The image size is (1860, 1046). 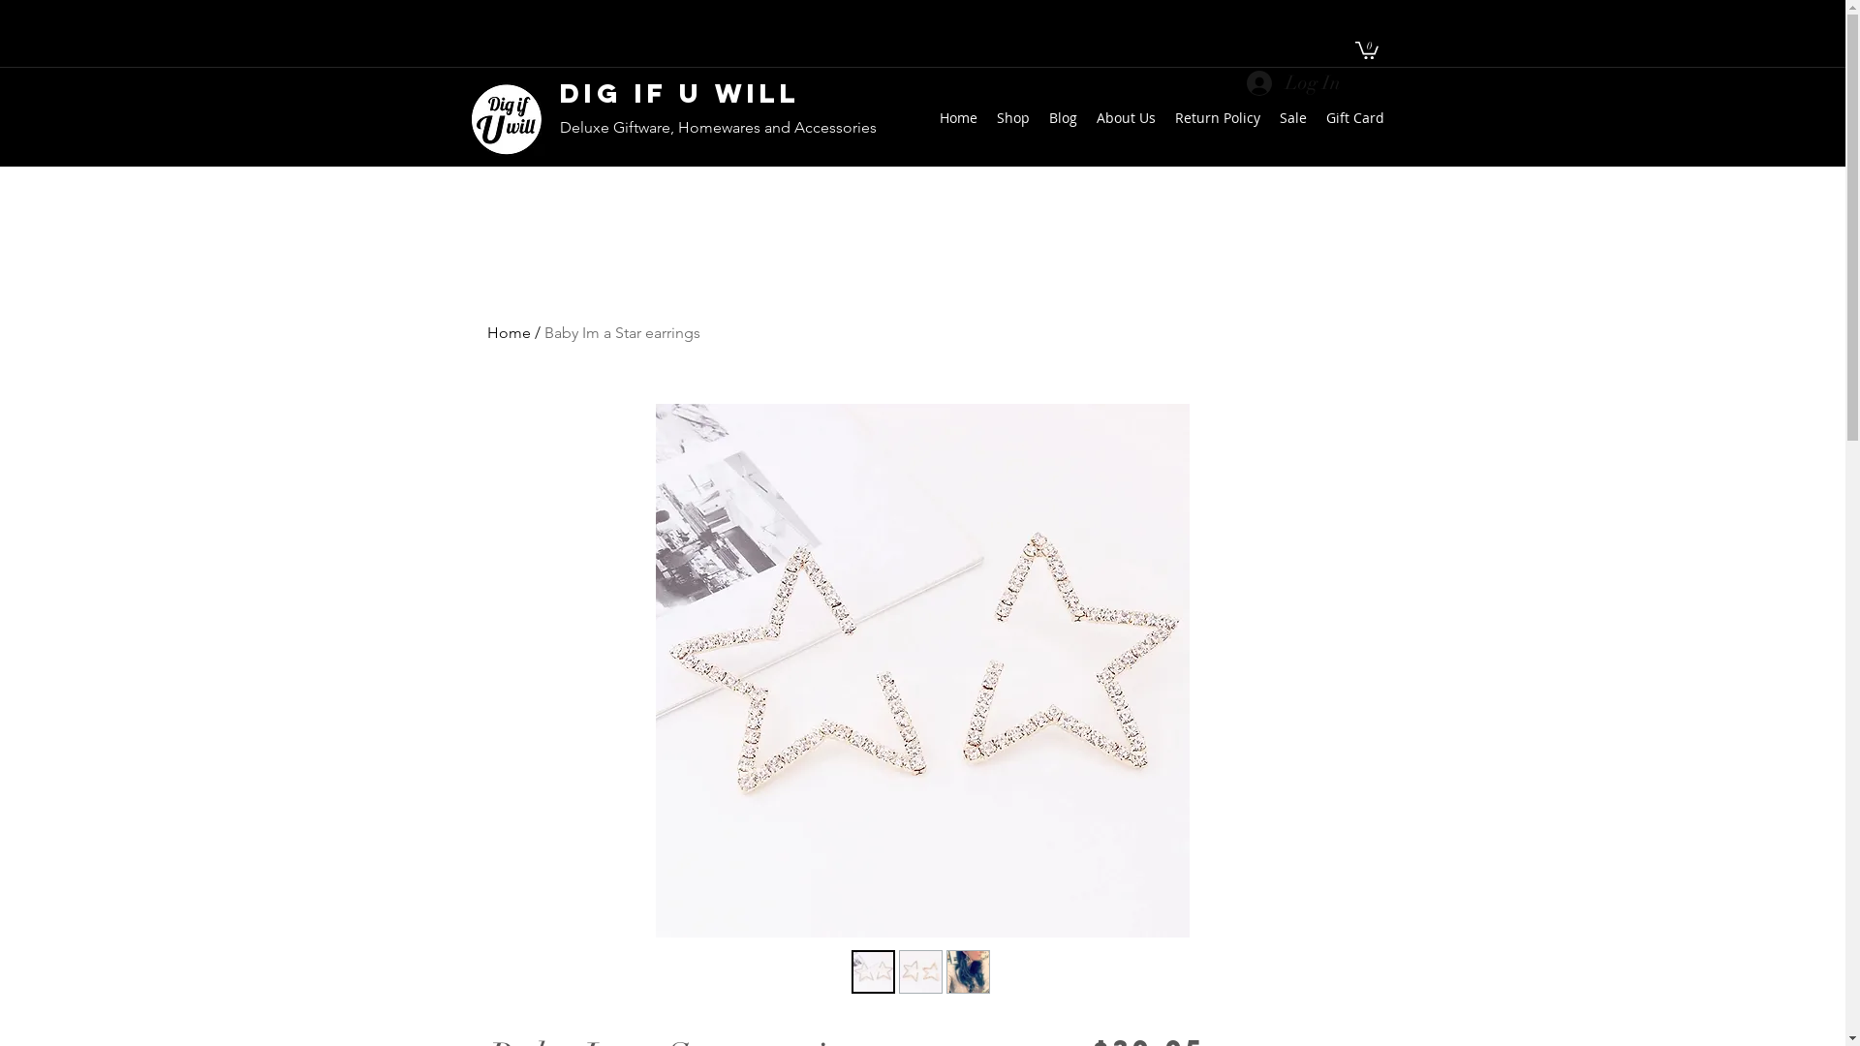 What do you see at coordinates (622, 333) in the screenshot?
I see `Baby Im a Star earrings` at bounding box center [622, 333].